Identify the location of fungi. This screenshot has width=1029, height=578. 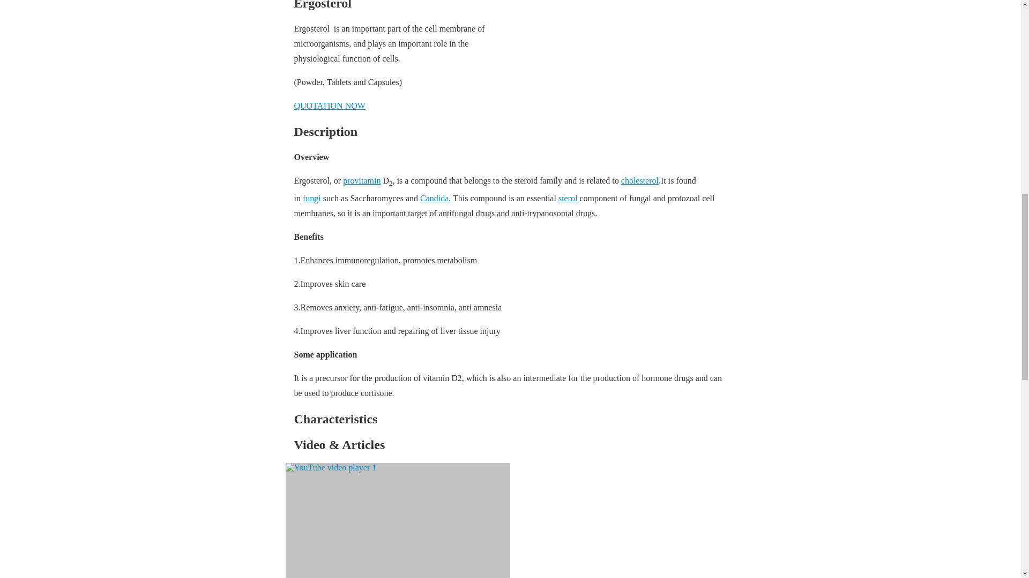
(312, 198).